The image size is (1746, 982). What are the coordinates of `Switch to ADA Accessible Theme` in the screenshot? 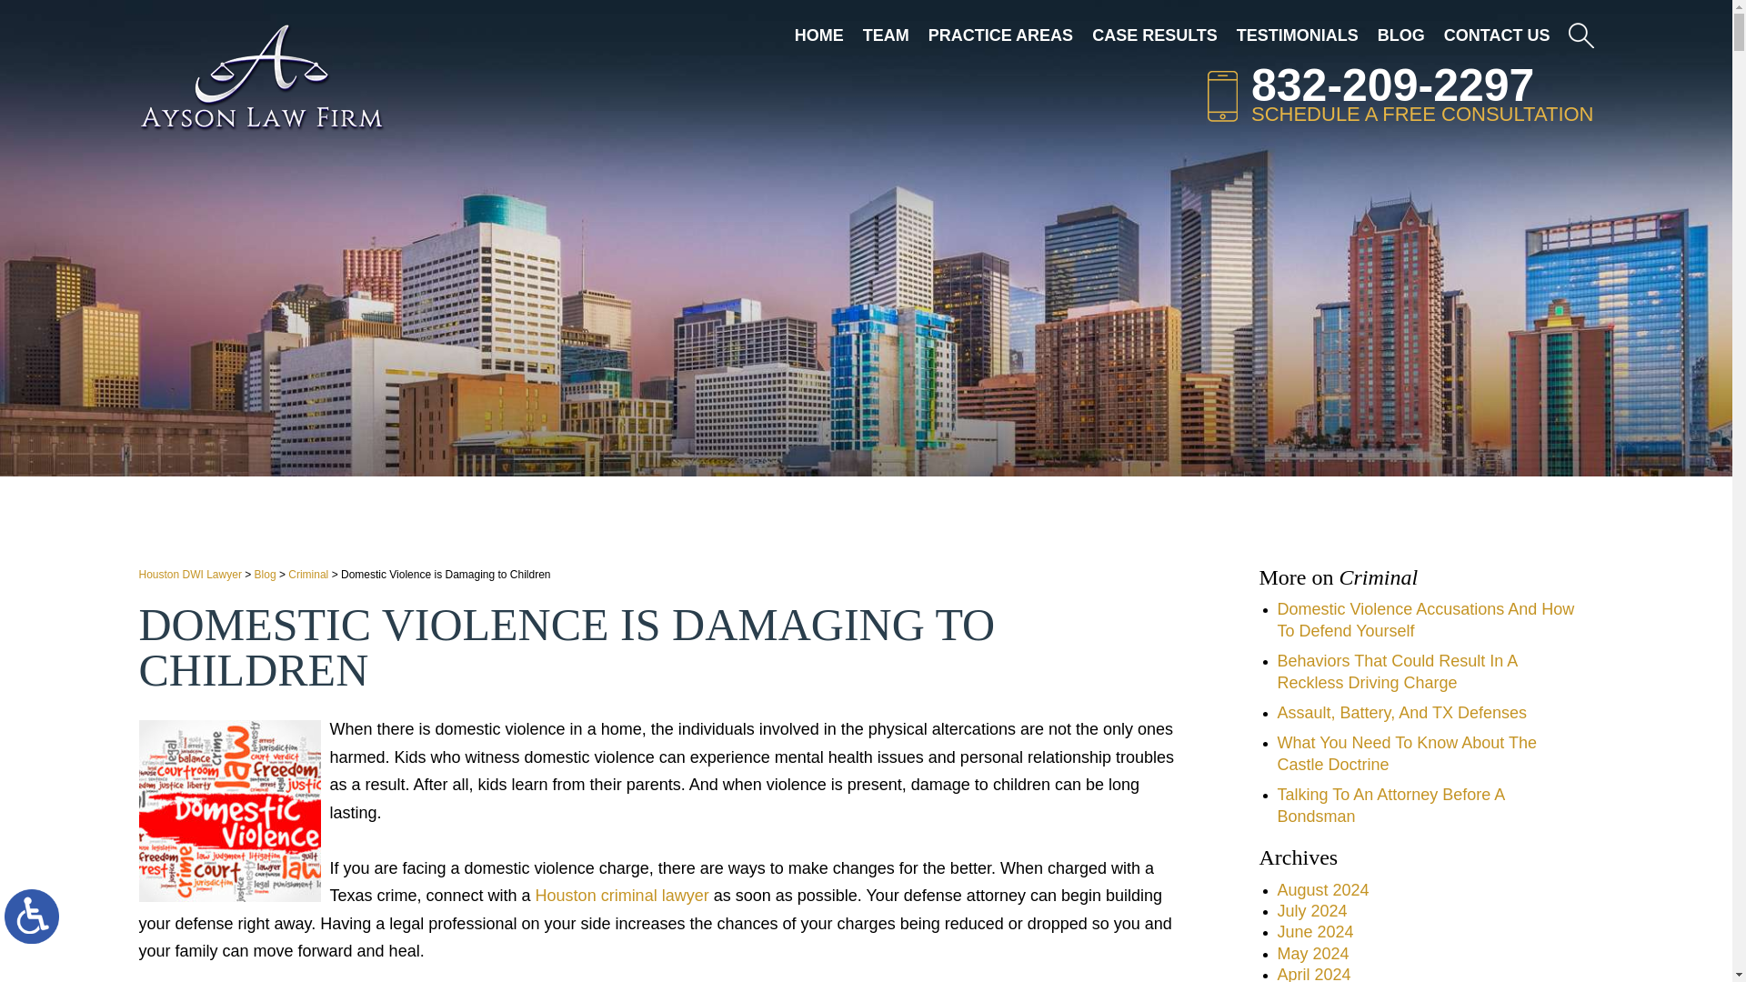 It's located at (32, 917).